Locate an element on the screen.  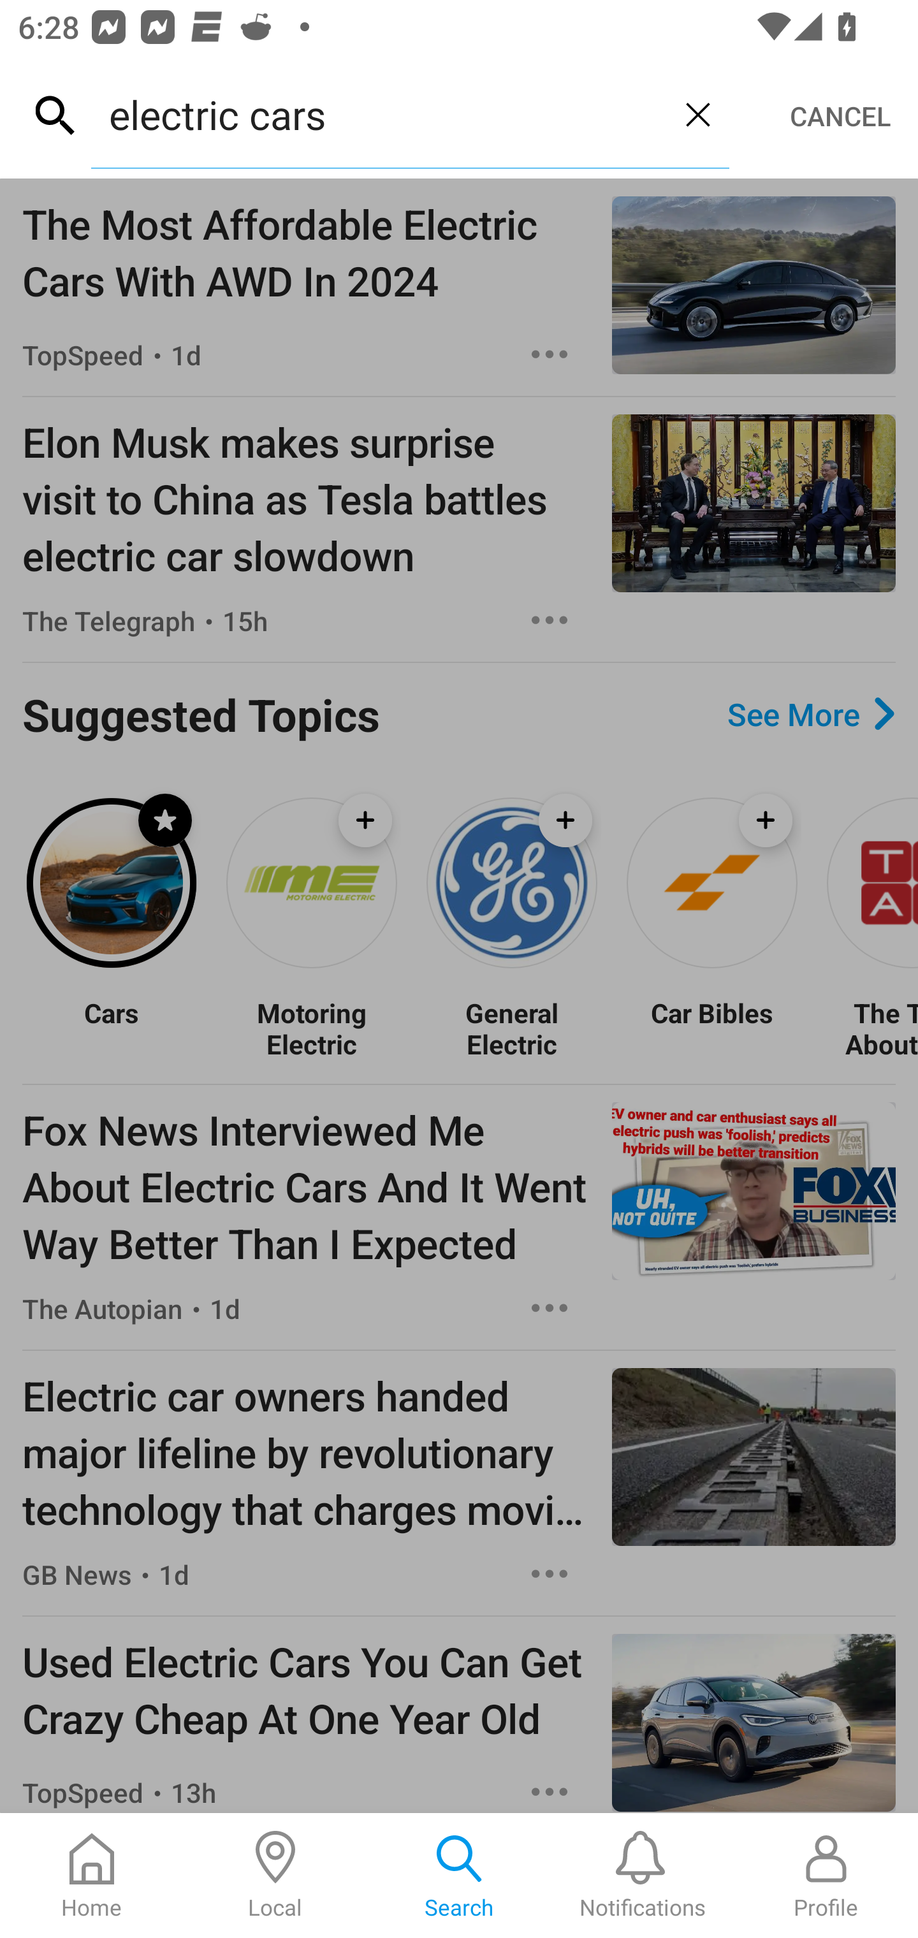
Car Bibles is located at coordinates (711, 1028).